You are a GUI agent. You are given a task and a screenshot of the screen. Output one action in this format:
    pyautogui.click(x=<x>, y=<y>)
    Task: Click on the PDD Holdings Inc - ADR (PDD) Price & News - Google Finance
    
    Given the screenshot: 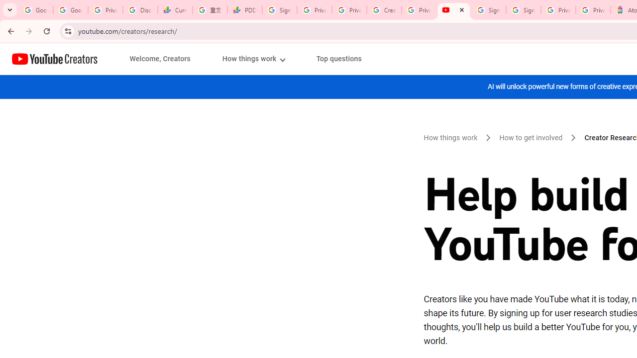 What is the action you would take?
    pyautogui.click(x=245, y=10)
    